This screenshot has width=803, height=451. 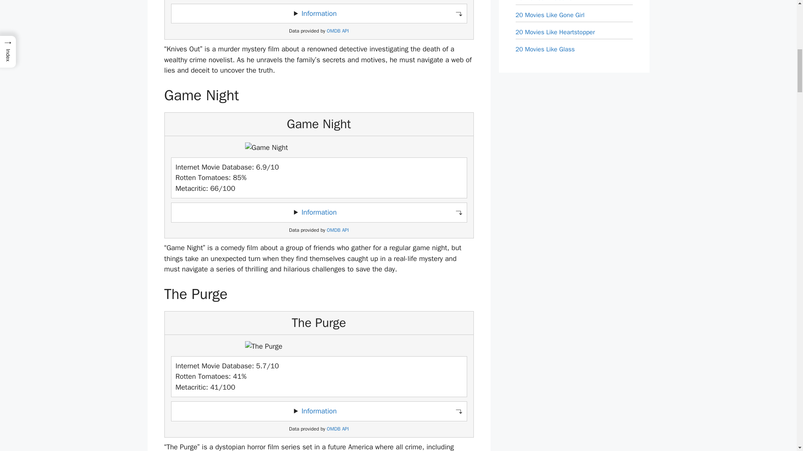 What do you see at coordinates (338, 231) in the screenshot?
I see `Open Movie Database API` at bounding box center [338, 231].